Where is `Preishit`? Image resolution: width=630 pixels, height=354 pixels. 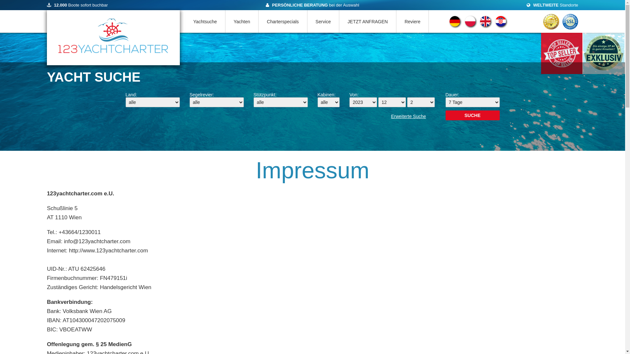
Preishit is located at coordinates (562, 53).